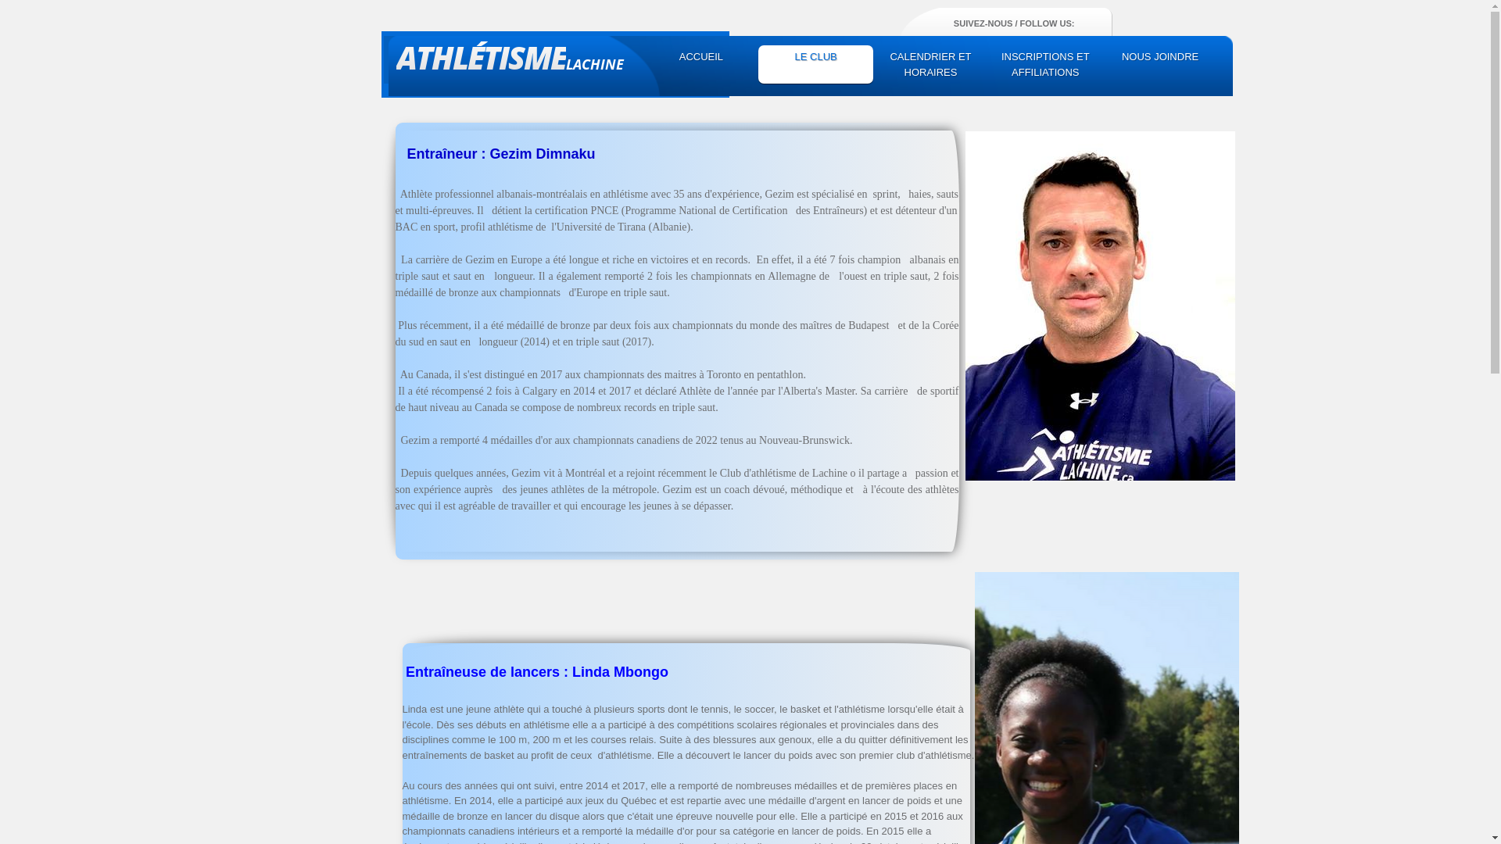 This screenshot has width=1501, height=844. Describe the element at coordinates (702, 57) in the screenshot. I see `ACCUEIL` at that location.